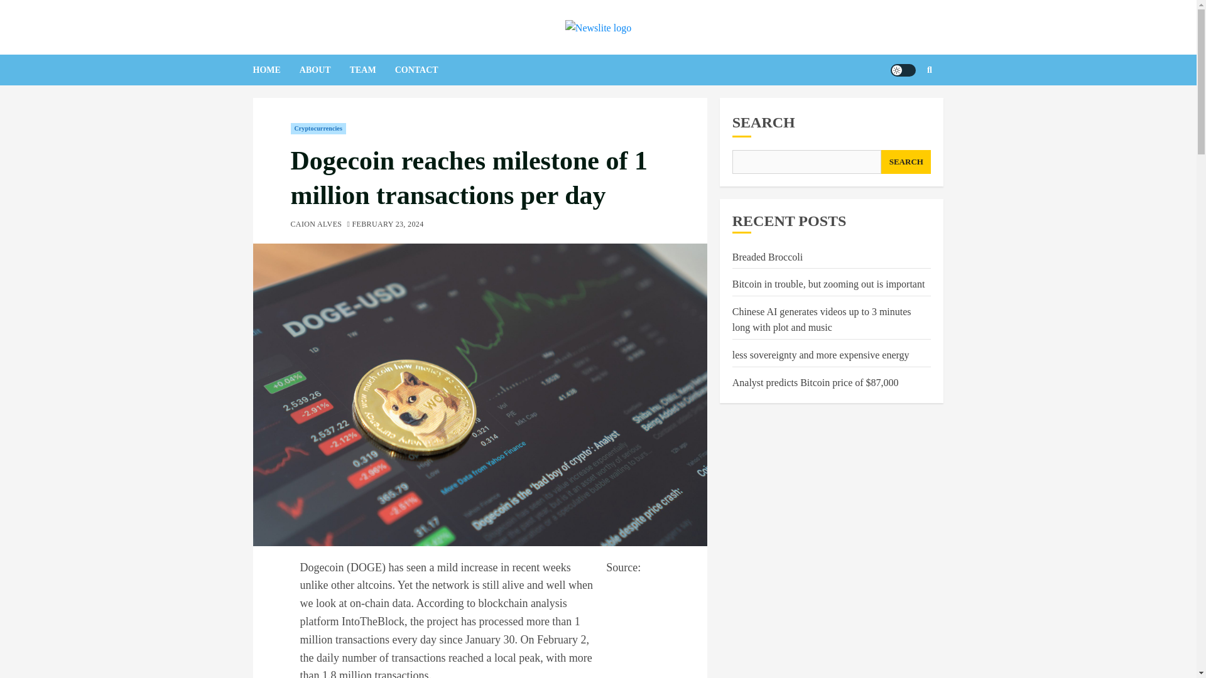  Describe the element at coordinates (768, 257) in the screenshot. I see `Breaded Broccoli` at that location.